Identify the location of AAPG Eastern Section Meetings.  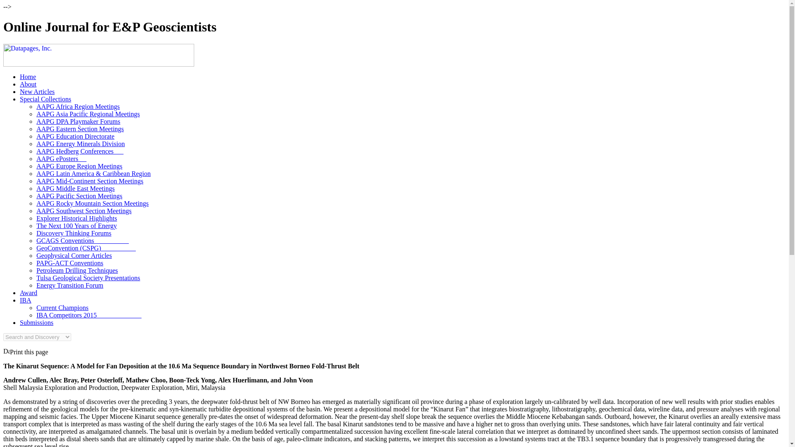
(80, 129).